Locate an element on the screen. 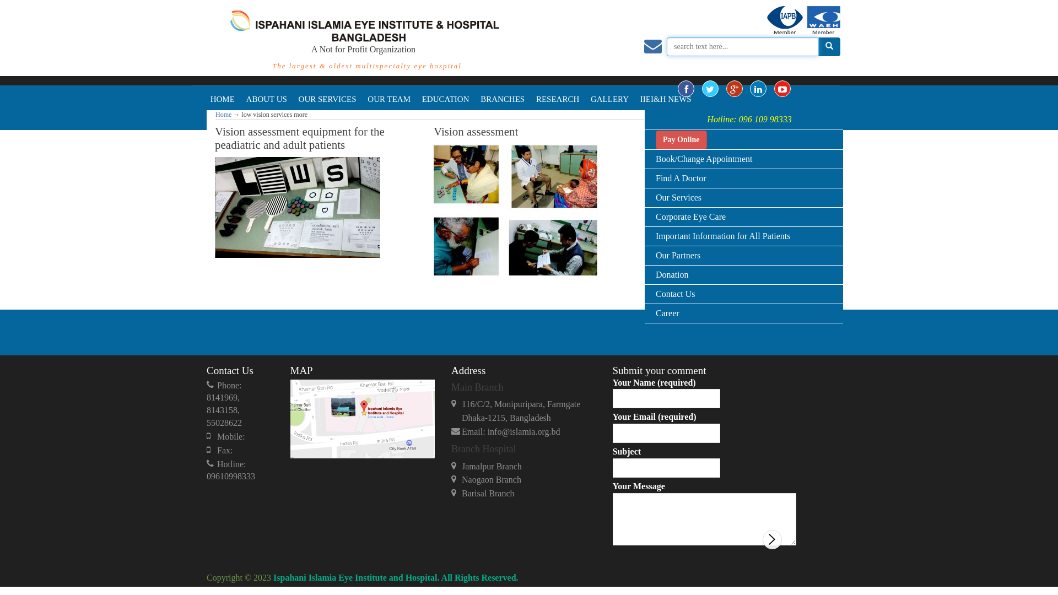 Image resolution: width=1058 pixels, height=595 pixels. Send is located at coordinates (773, 540).